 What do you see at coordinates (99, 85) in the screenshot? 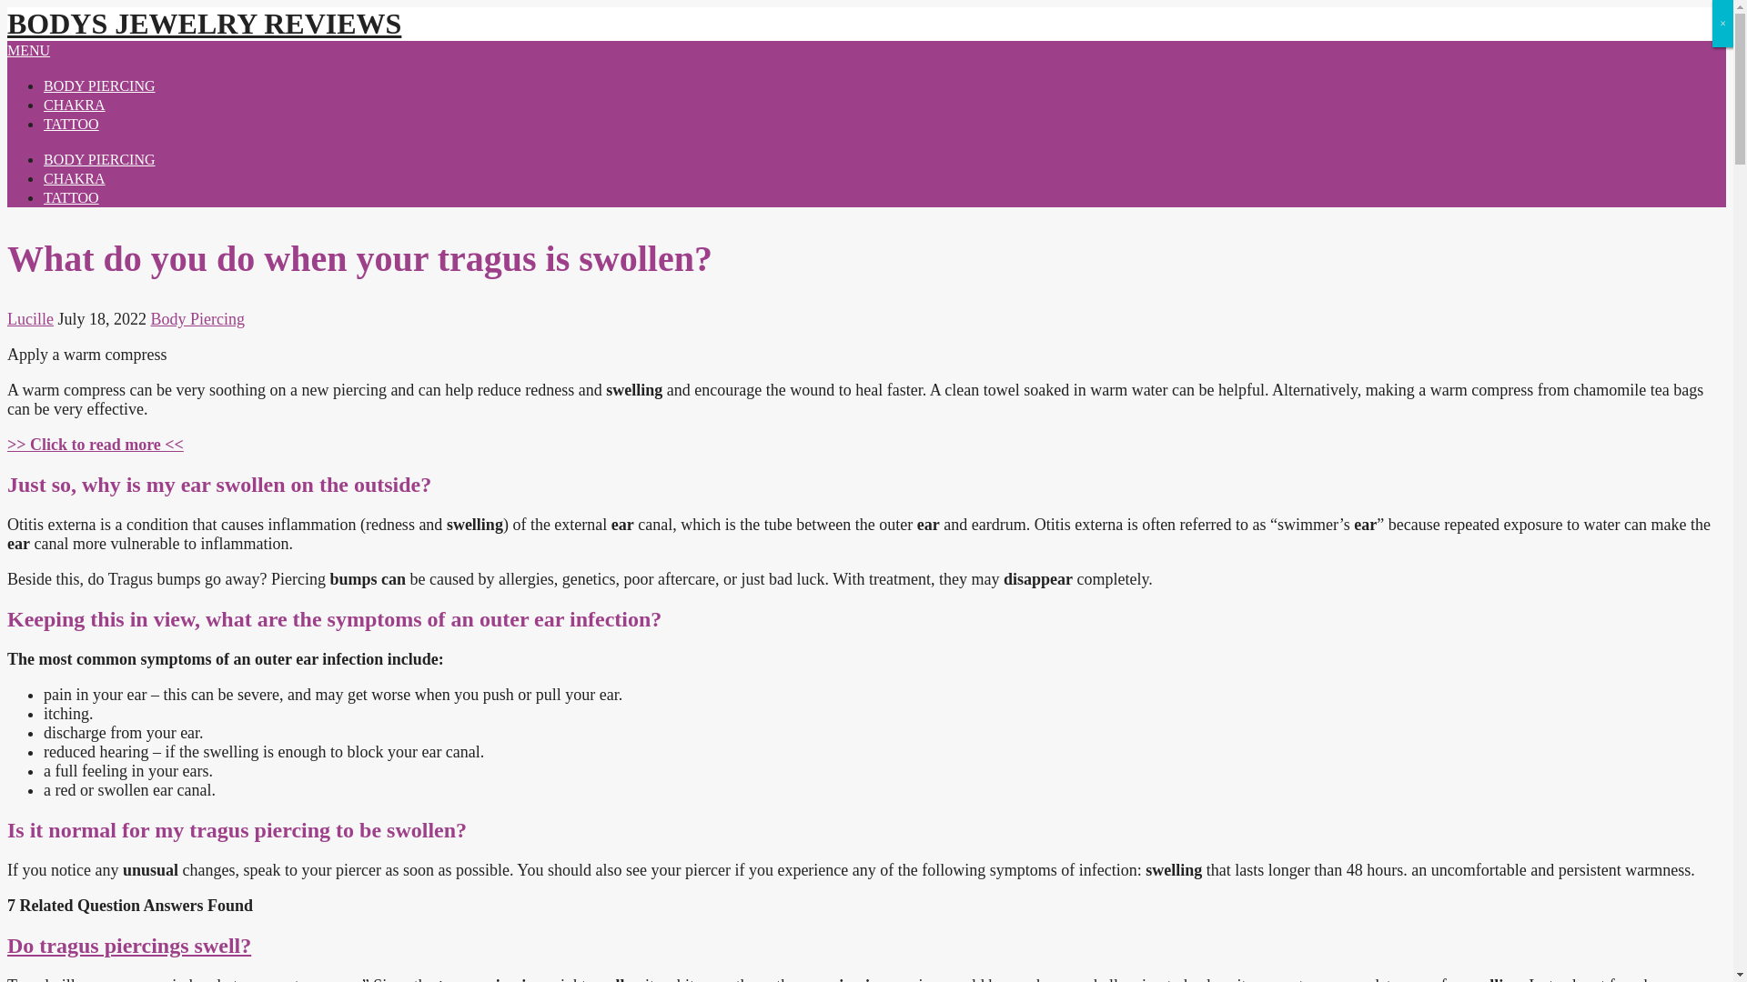
I see `BODY PIERCING` at bounding box center [99, 85].